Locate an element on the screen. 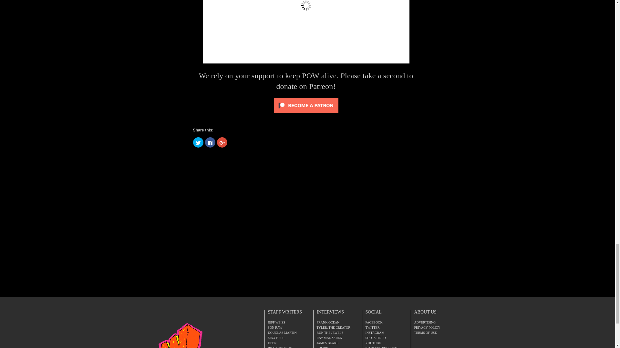 This screenshot has width=620, height=348. MAX BELL is located at coordinates (276, 338).